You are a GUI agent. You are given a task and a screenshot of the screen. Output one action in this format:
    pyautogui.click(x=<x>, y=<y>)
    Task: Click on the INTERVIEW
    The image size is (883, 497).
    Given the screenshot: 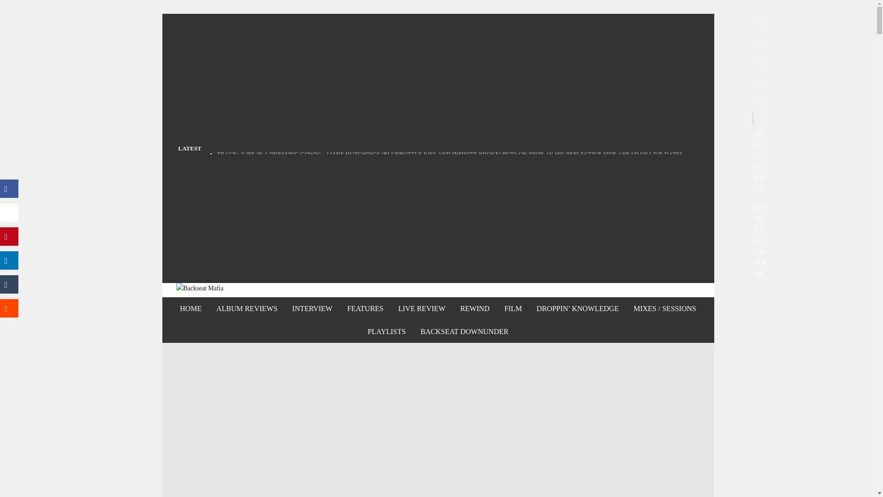 What is the action you would take?
    pyautogui.click(x=312, y=308)
    